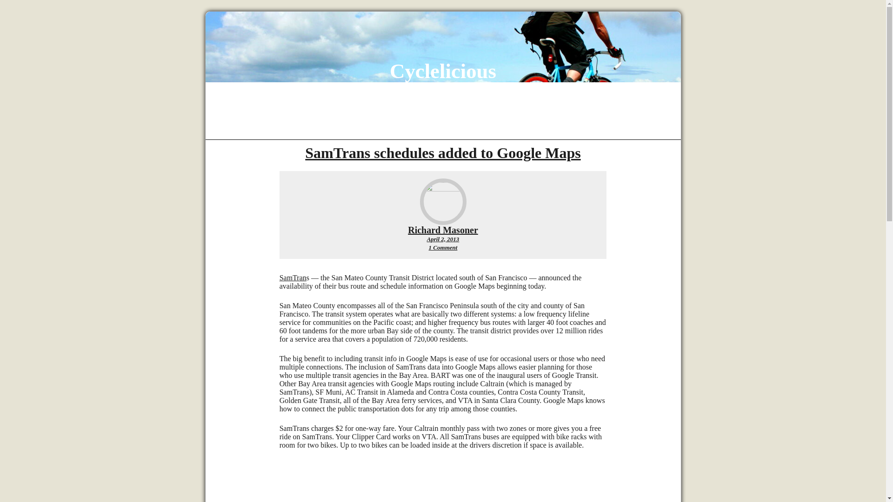 This screenshot has width=893, height=502. What do you see at coordinates (443, 71) in the screenshot?
I see `Skip to content` at bounding box center [443, 71].